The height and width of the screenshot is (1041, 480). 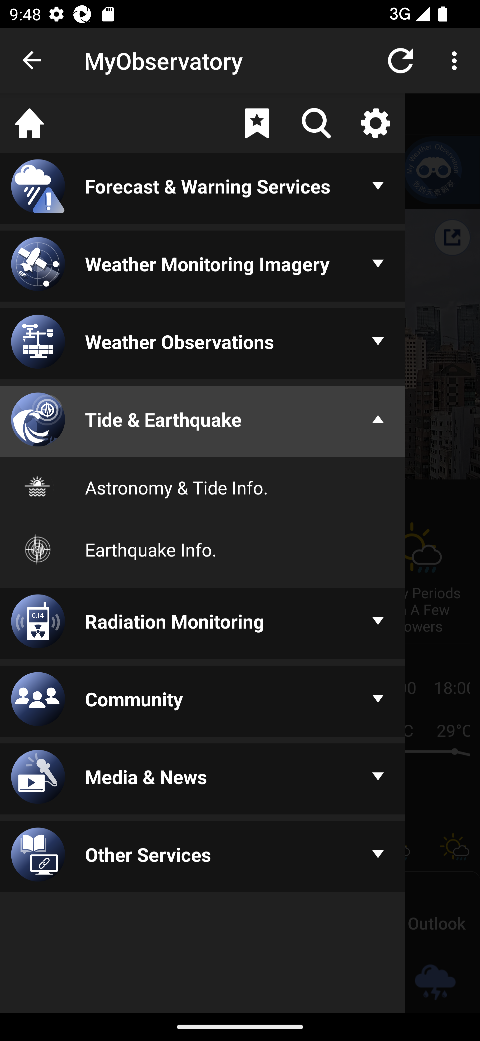 What do you see at coordinates (203, 625) in the screenshot?
I see `Radiation Monitoring Collapsed` at bounding box center [203, 625].